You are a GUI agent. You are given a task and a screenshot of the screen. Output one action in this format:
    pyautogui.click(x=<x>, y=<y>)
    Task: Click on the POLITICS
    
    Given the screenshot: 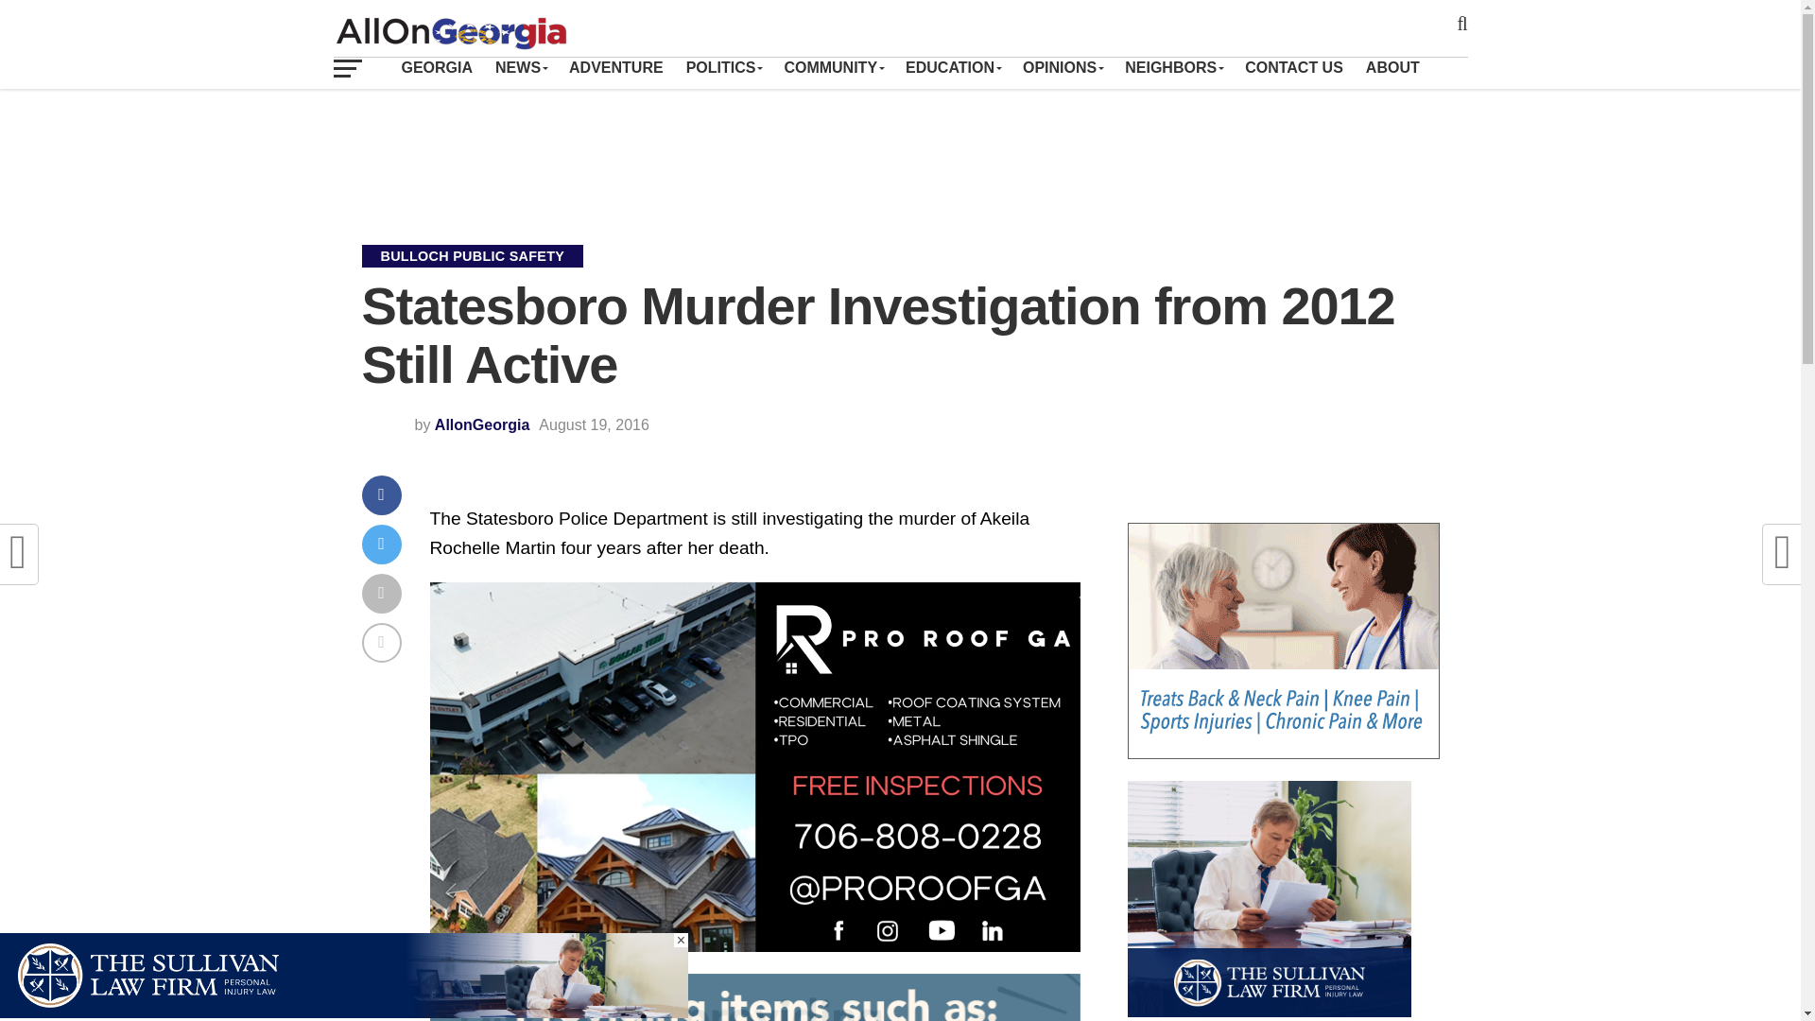 What is the action you would take?
    pyautogui.click(x=724, y=67)
    